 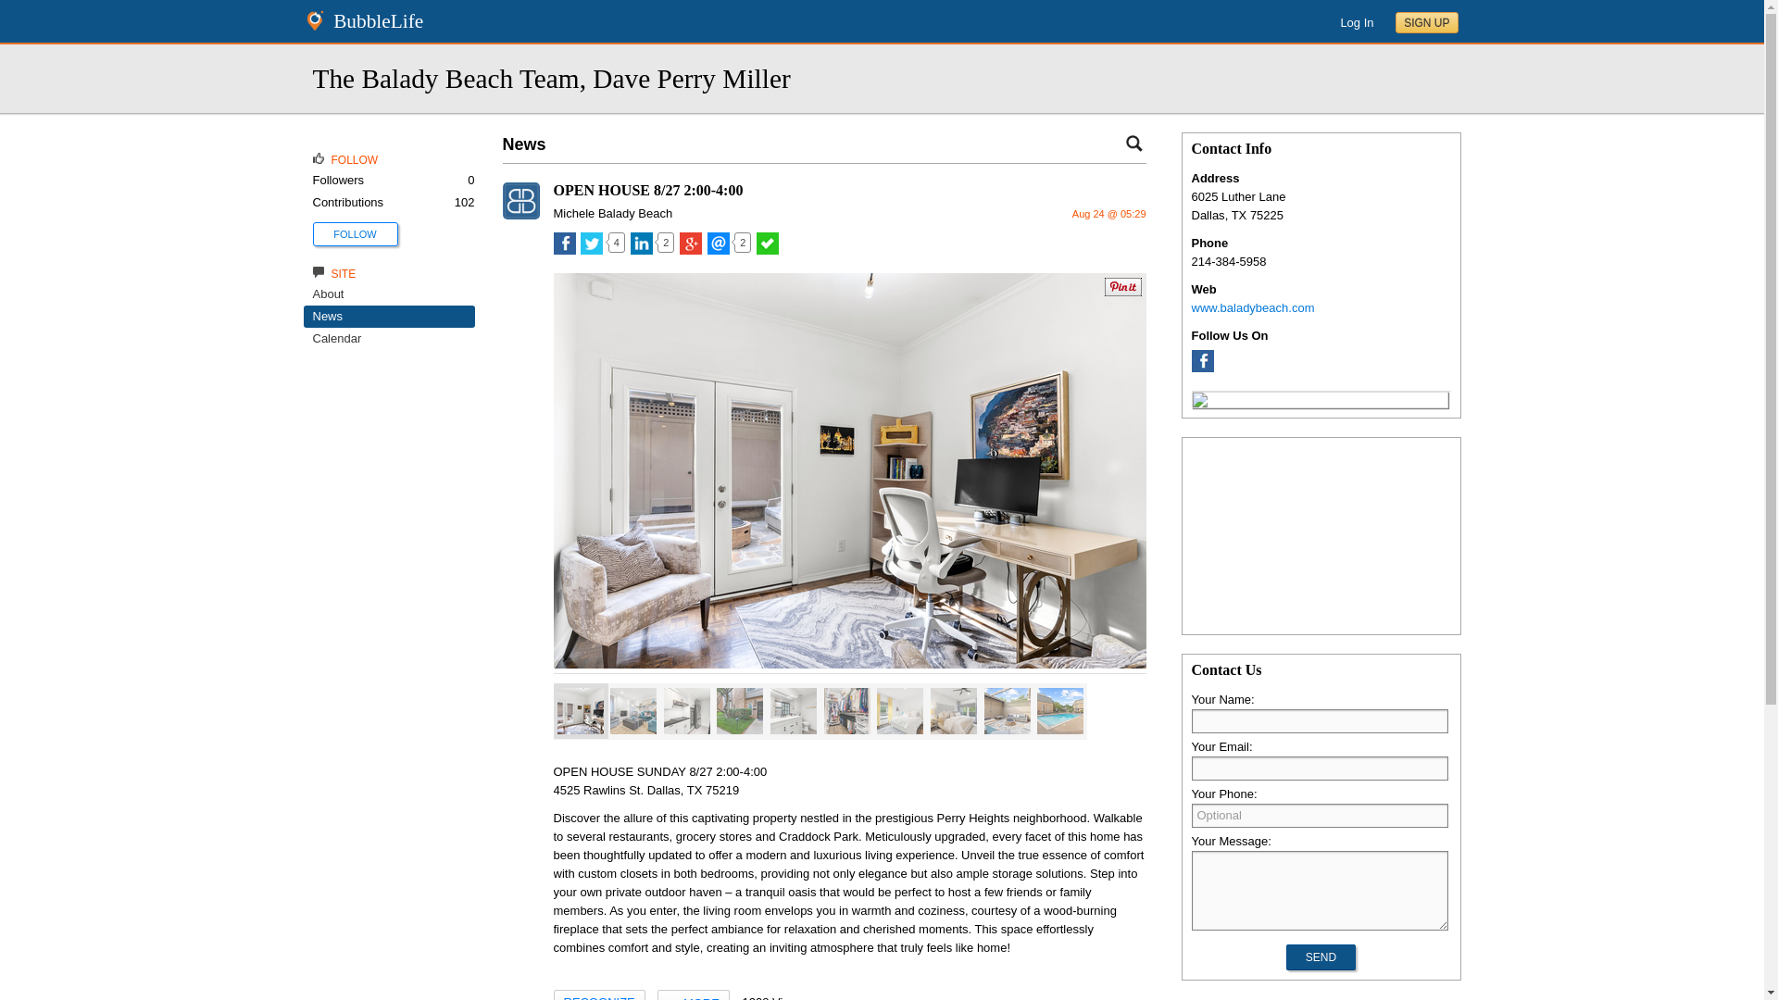 What do you see at coordinates (552, 78) in the screenshot?
I see `The Balady Beach Team, Dave Perry Miller` at bounding box center [552, 78].